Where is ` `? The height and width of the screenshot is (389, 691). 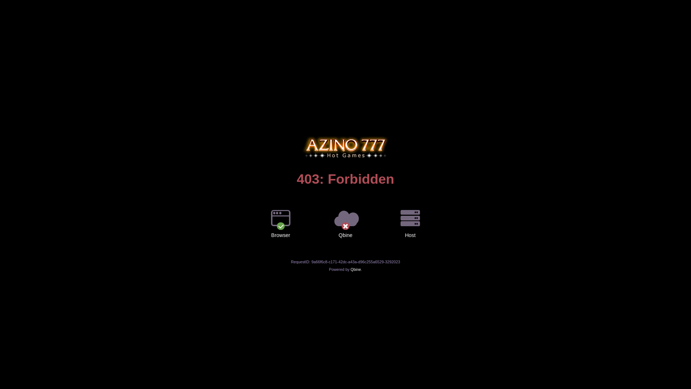   is located at coordinates (345, 136).